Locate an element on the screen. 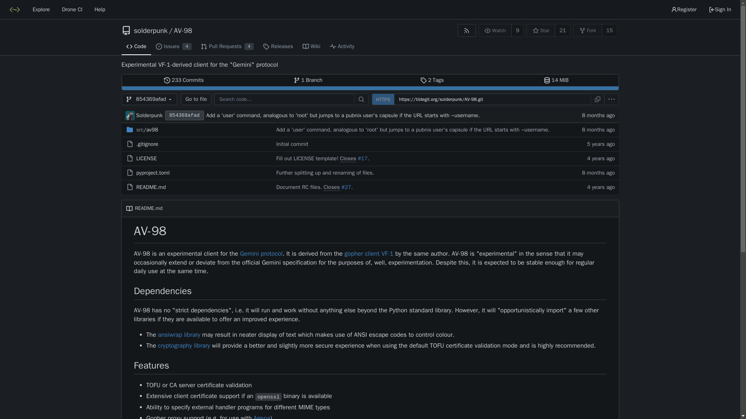 The image size is (746, 419). pyproject.toml is located at coordinates (153, 173).